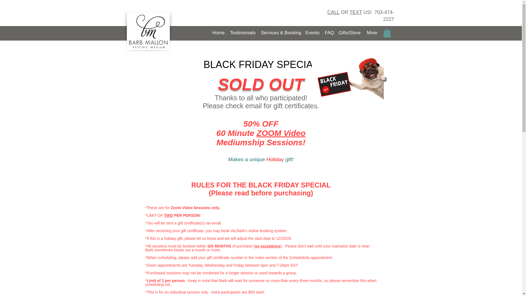  Describe the element at coordinates (328, 32) in the screenshot. I see `FAQ` at that location.